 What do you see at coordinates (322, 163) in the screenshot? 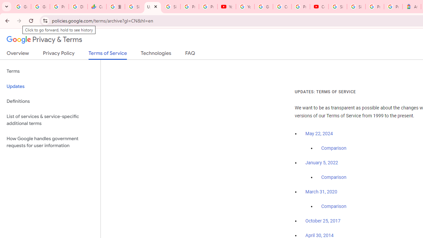
I see `January 5, 2022` at bounding box center [322, 163].